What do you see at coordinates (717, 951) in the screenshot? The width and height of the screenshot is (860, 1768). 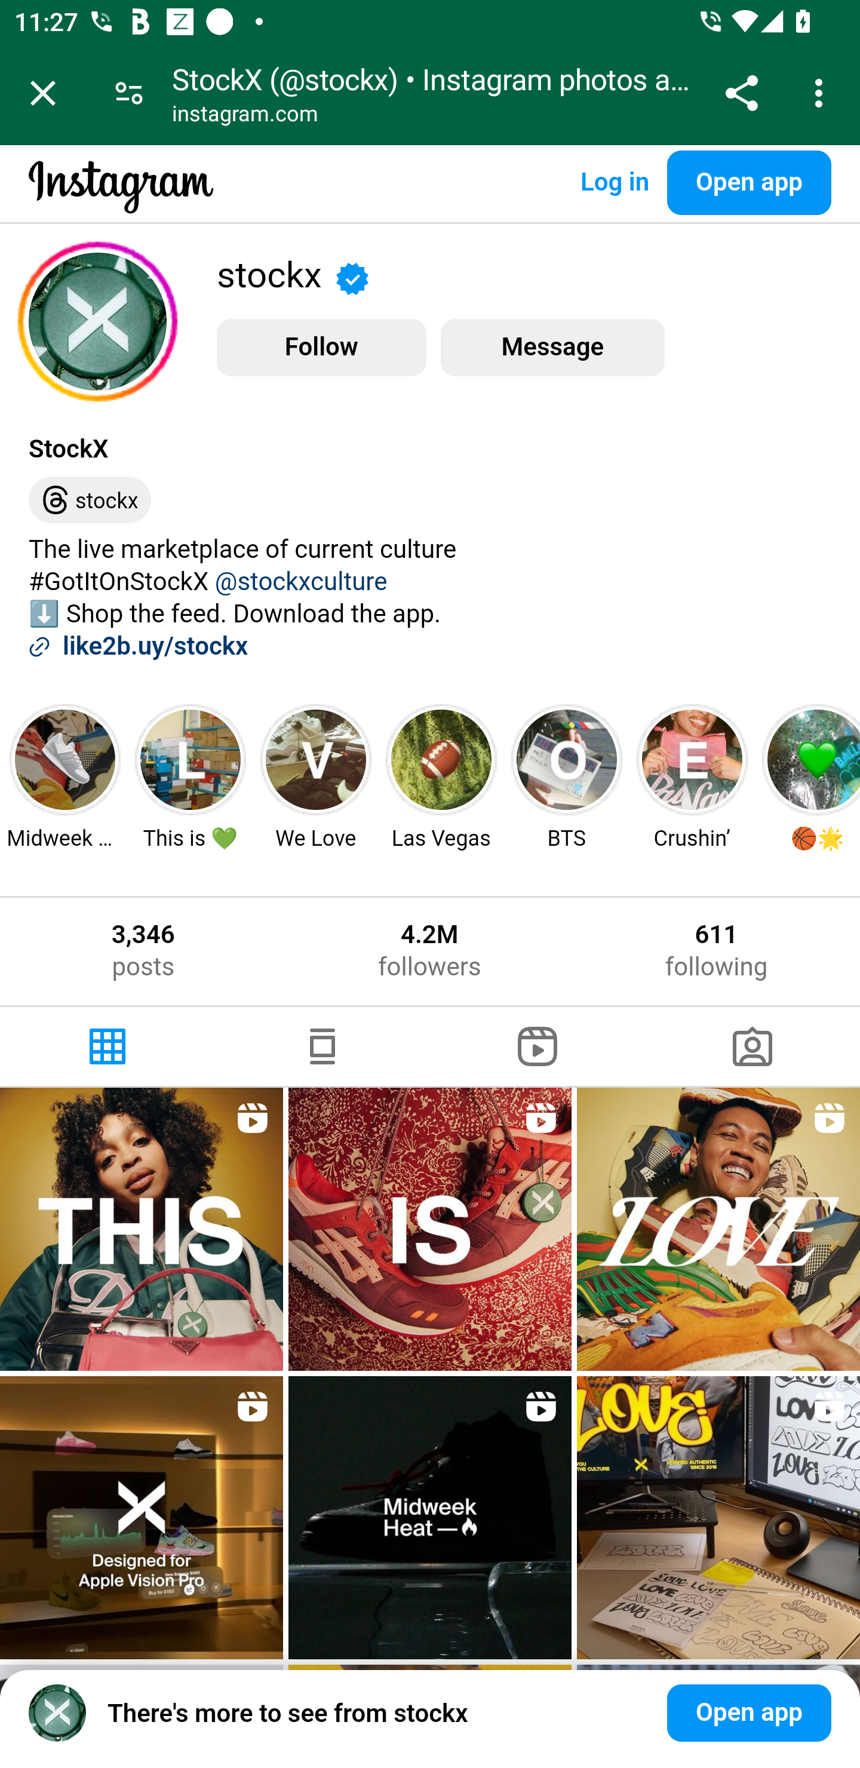 I see `611 following` at bounding box center [717, 951].